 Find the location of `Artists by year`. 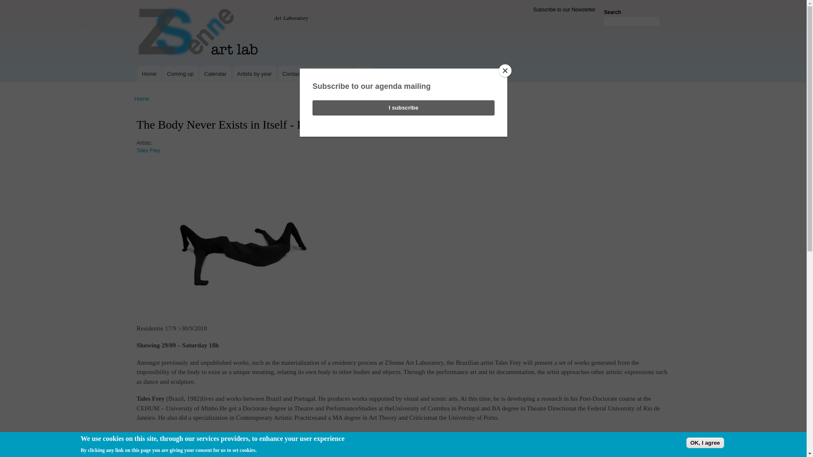

Artists by year is located at coordinates (254, 74).